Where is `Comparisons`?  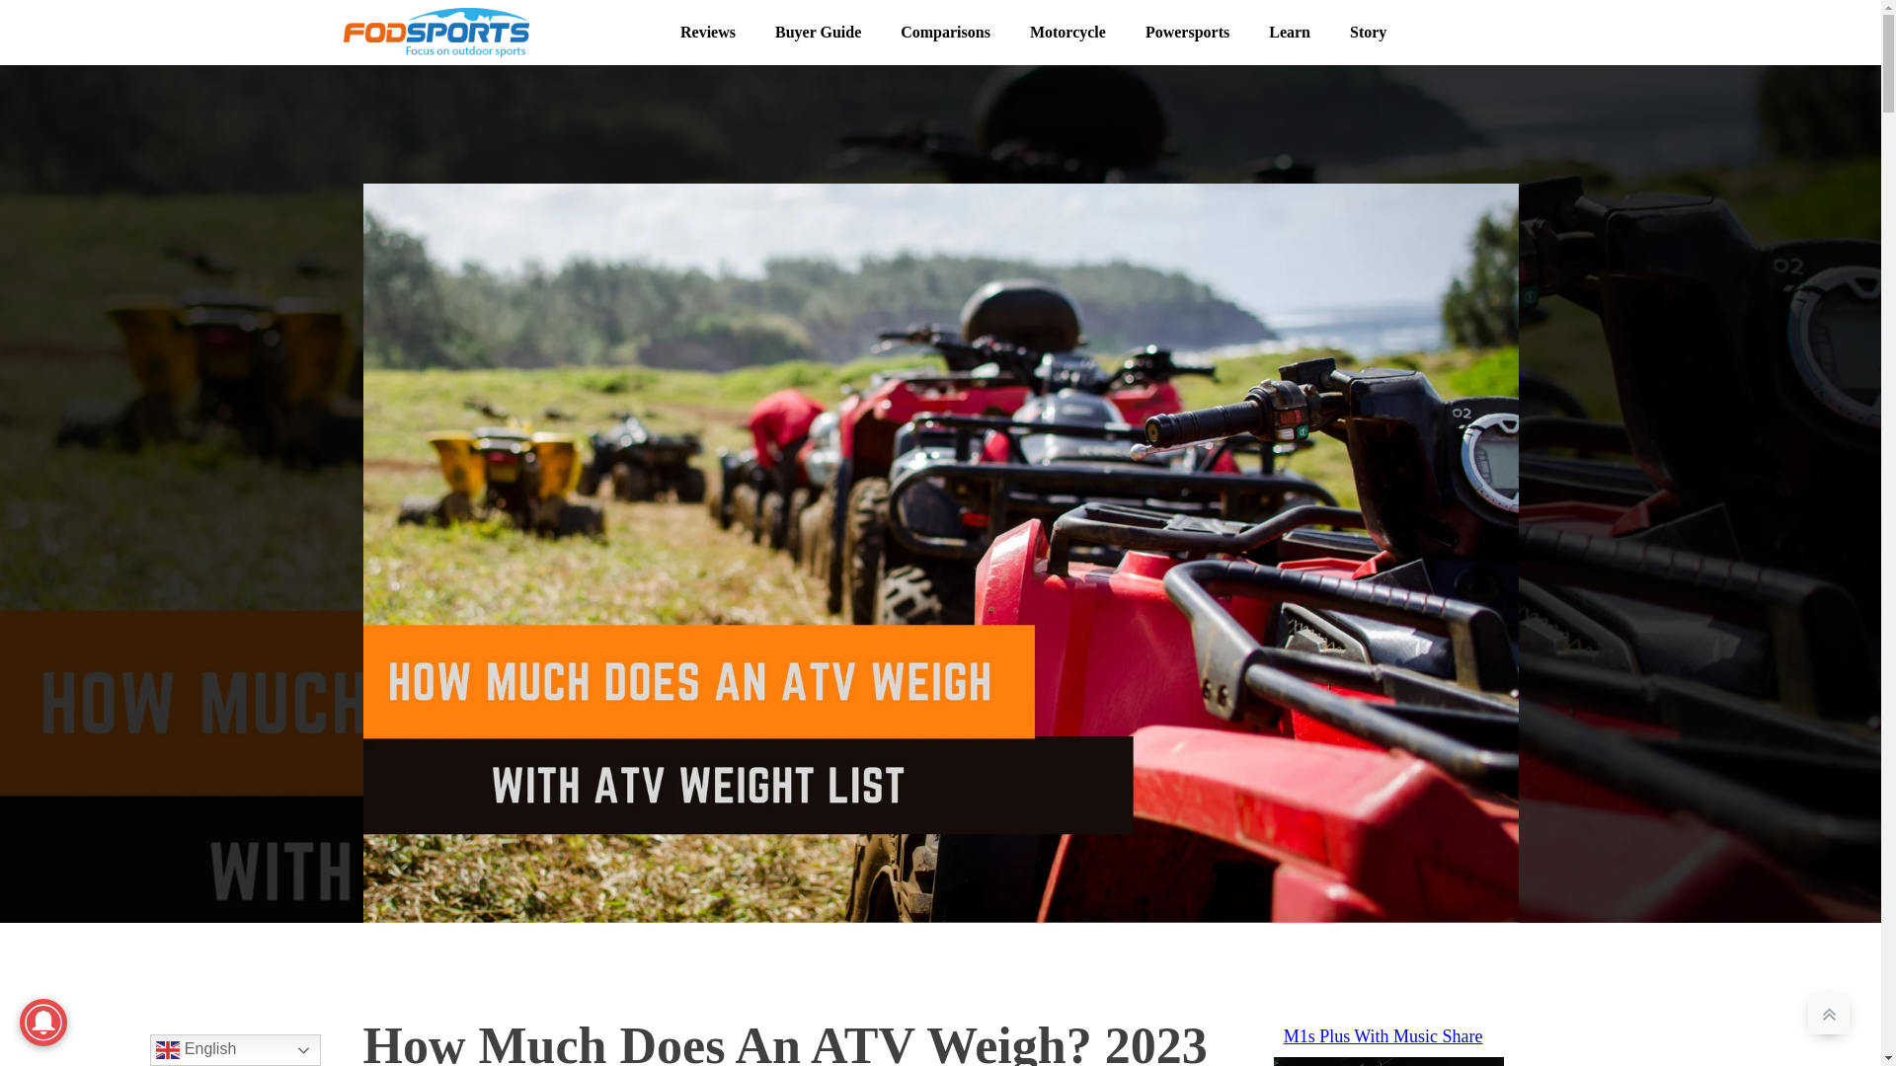
Comparisons is located at coordinates (946, 32).